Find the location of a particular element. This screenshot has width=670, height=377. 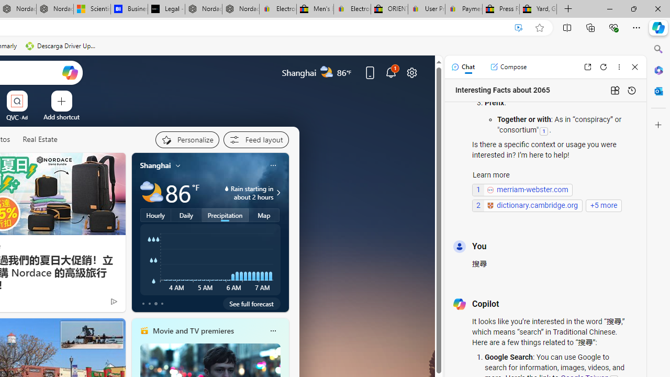

Class: weather-arrow-glyph is located at coordinates (278, 193).